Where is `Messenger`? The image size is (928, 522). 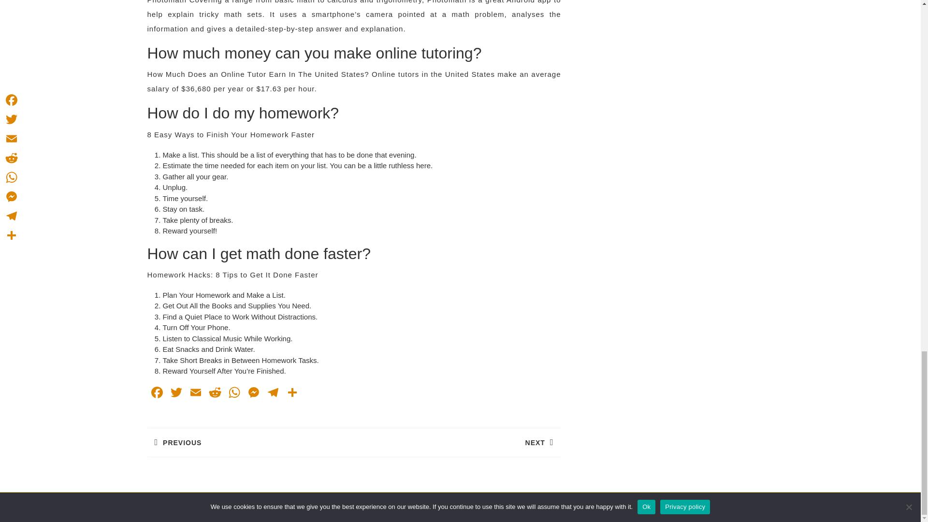
Messenger is located at coordinates (253, 393).